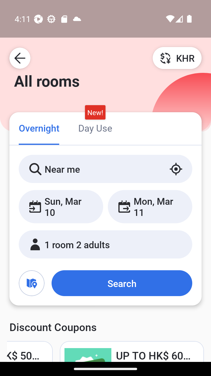 This screenshot has width=211, height=376. Describe the element at coordinates (95, 113) in the screenshot. I see `New!` at that location.